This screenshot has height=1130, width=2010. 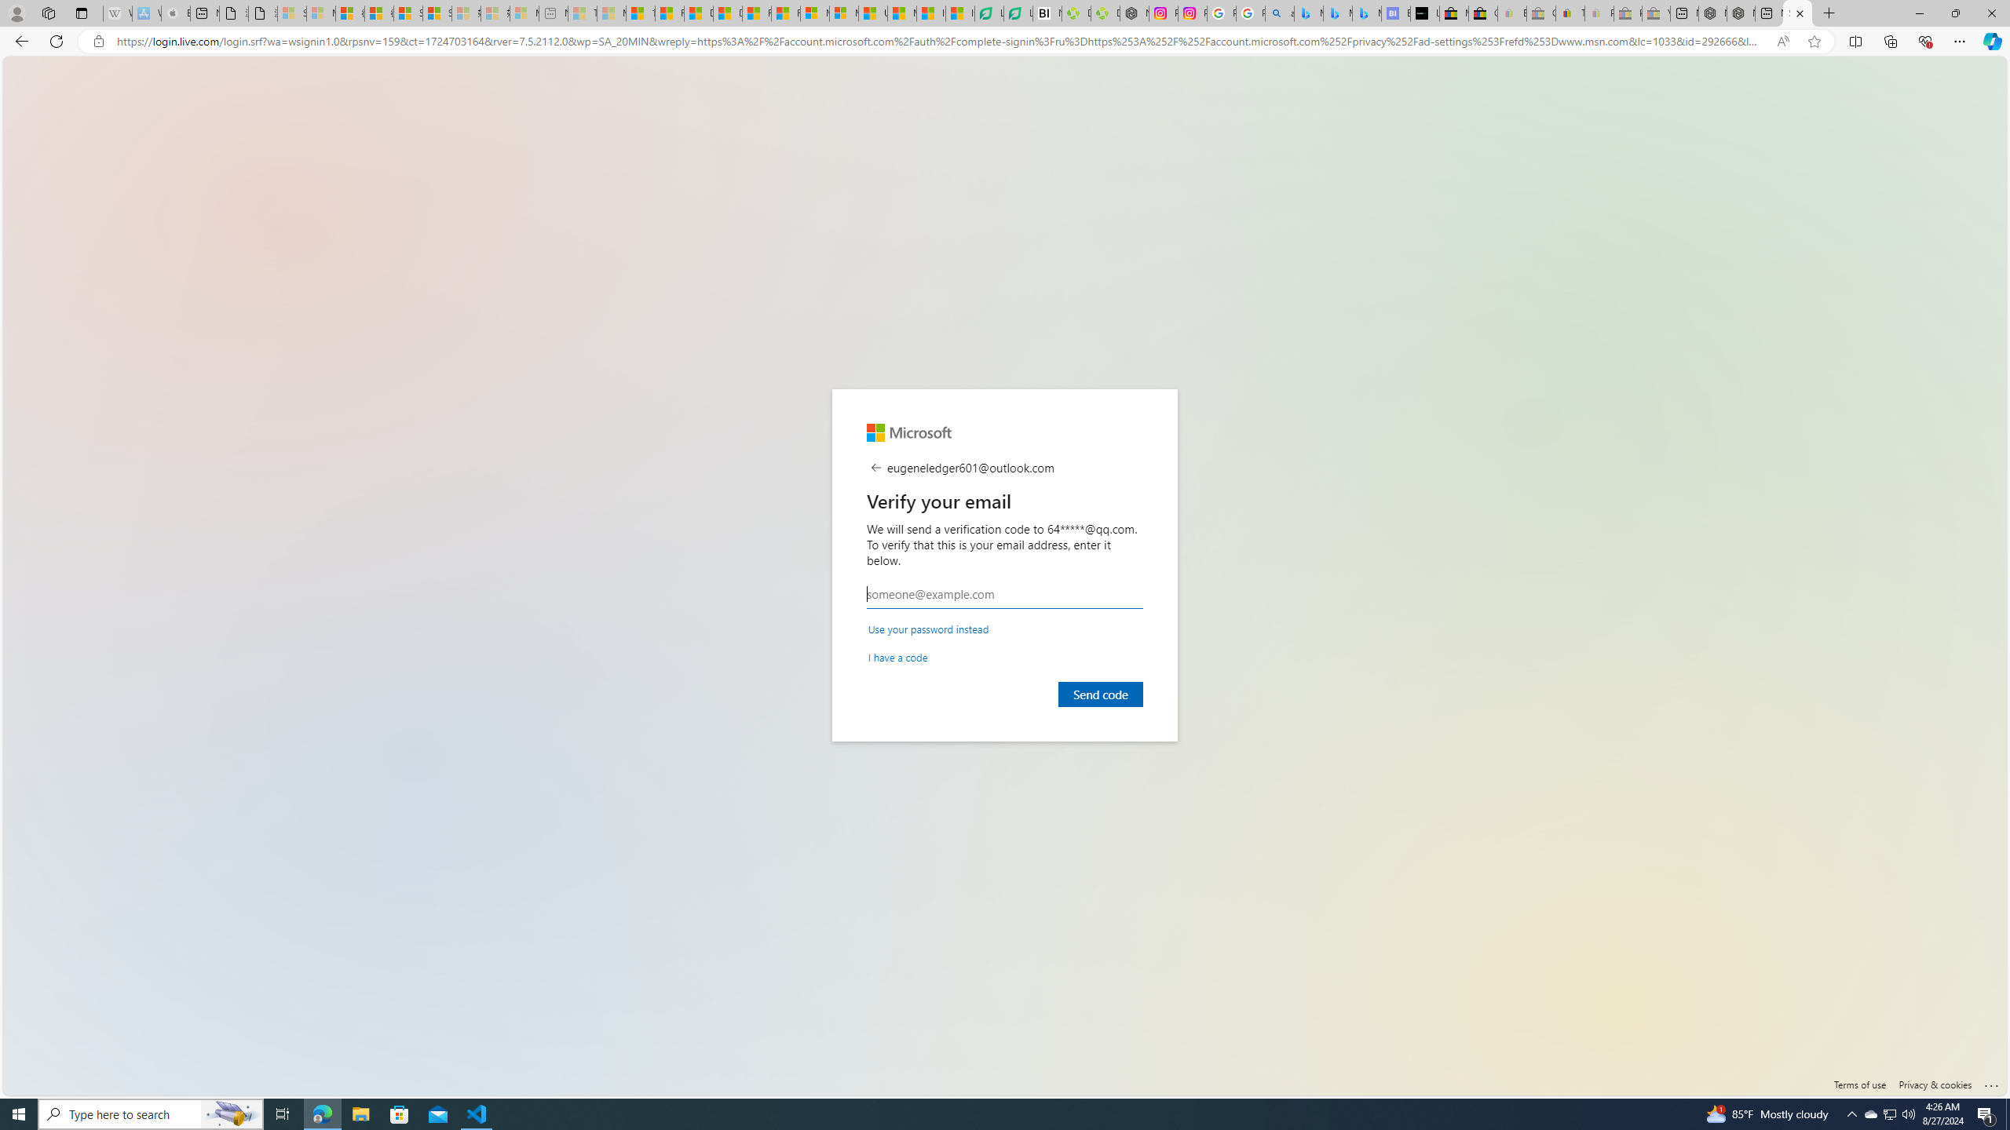 I want to click on Click here for troubleshooting information, so click(x=1991, y=1081).